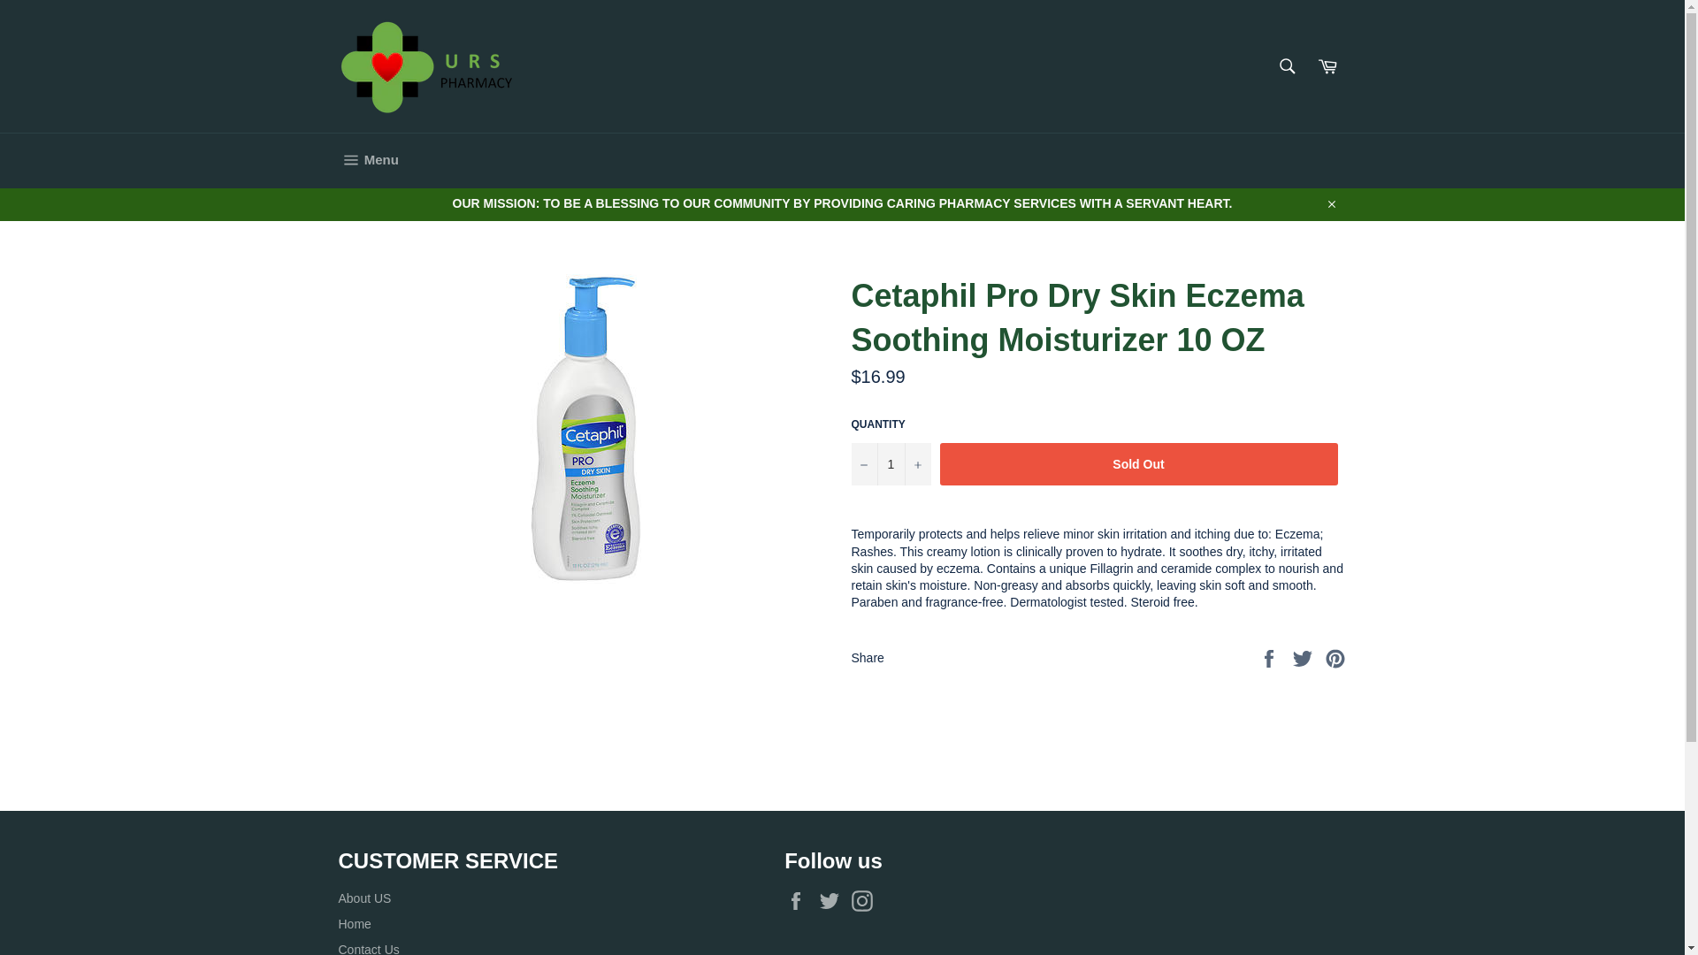  I want to click on 1, so click(890, 463).